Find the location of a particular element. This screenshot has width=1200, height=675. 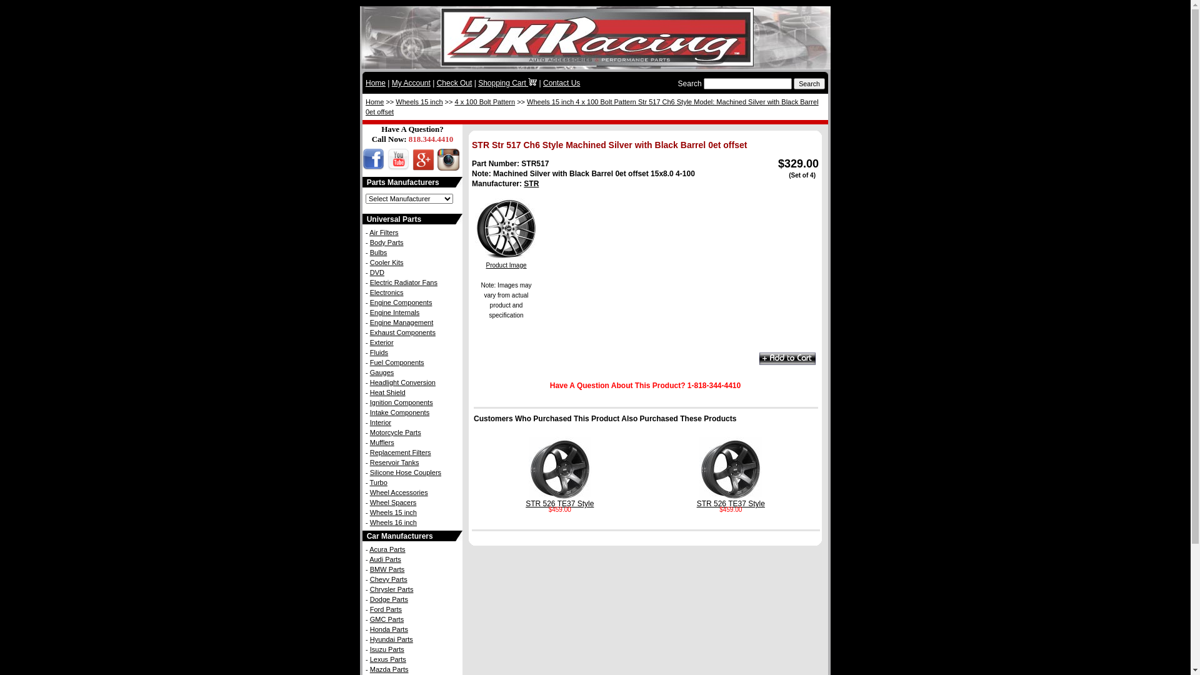

Contact Us is located at coordinates (561, 83).